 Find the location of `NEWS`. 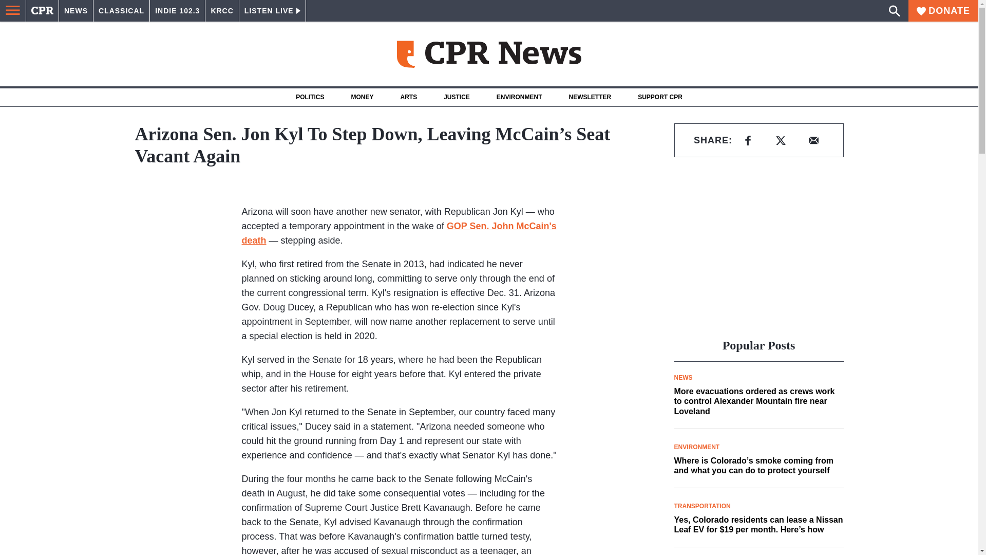

NEWS is located at coordinates (76, 11).